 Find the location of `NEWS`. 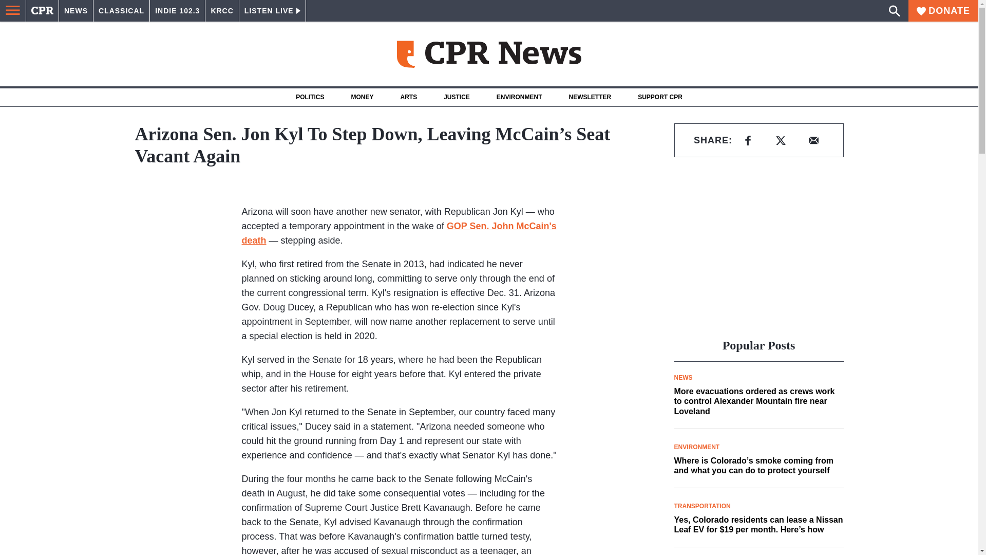

NEWS is located at coordinates (76, 11).